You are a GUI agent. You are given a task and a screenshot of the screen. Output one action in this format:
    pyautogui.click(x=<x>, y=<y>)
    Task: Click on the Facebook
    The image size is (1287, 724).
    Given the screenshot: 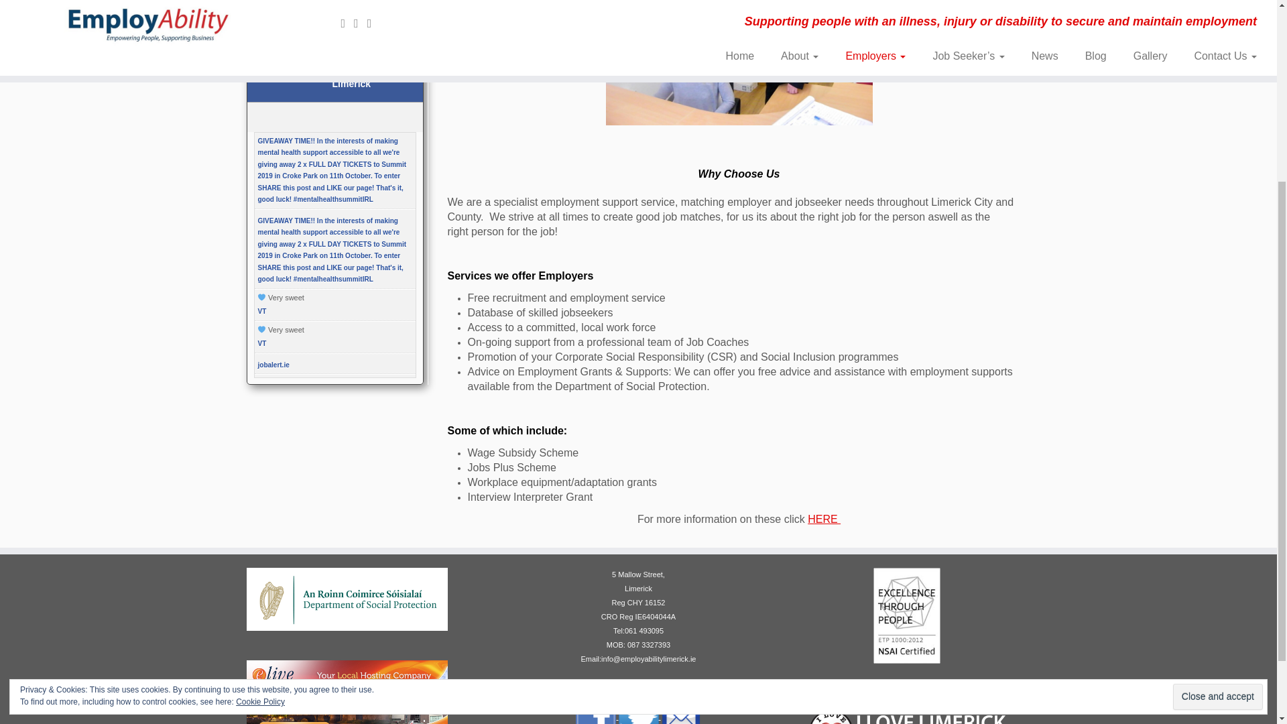 What is the action you would take?
    pyautogui.click(x=597, y=716)
    